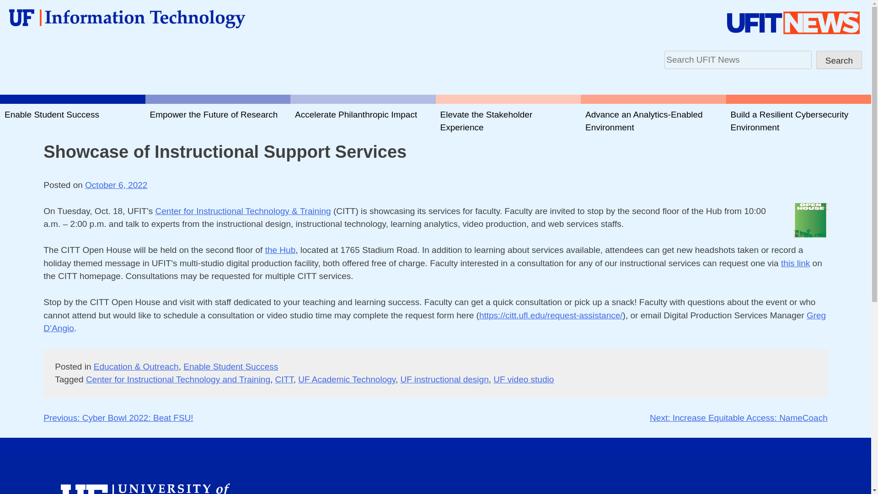  Describe the element at coordinates (508, 121) in the screenshot. I see `Elevate the Stakeholder Experience` at that location.